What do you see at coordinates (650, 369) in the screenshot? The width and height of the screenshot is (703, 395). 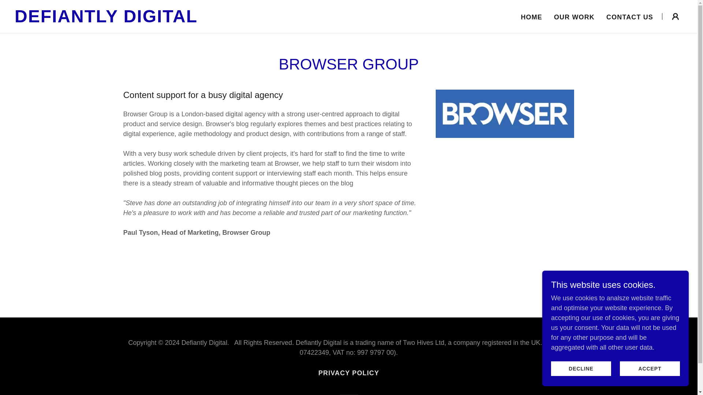 I see `ACCEPT` at bounding box center [650, 369].